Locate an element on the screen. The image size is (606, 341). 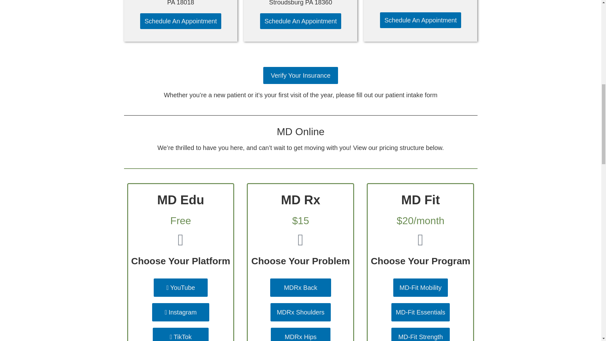
MDRx Back is located at coordinates (301, 287).